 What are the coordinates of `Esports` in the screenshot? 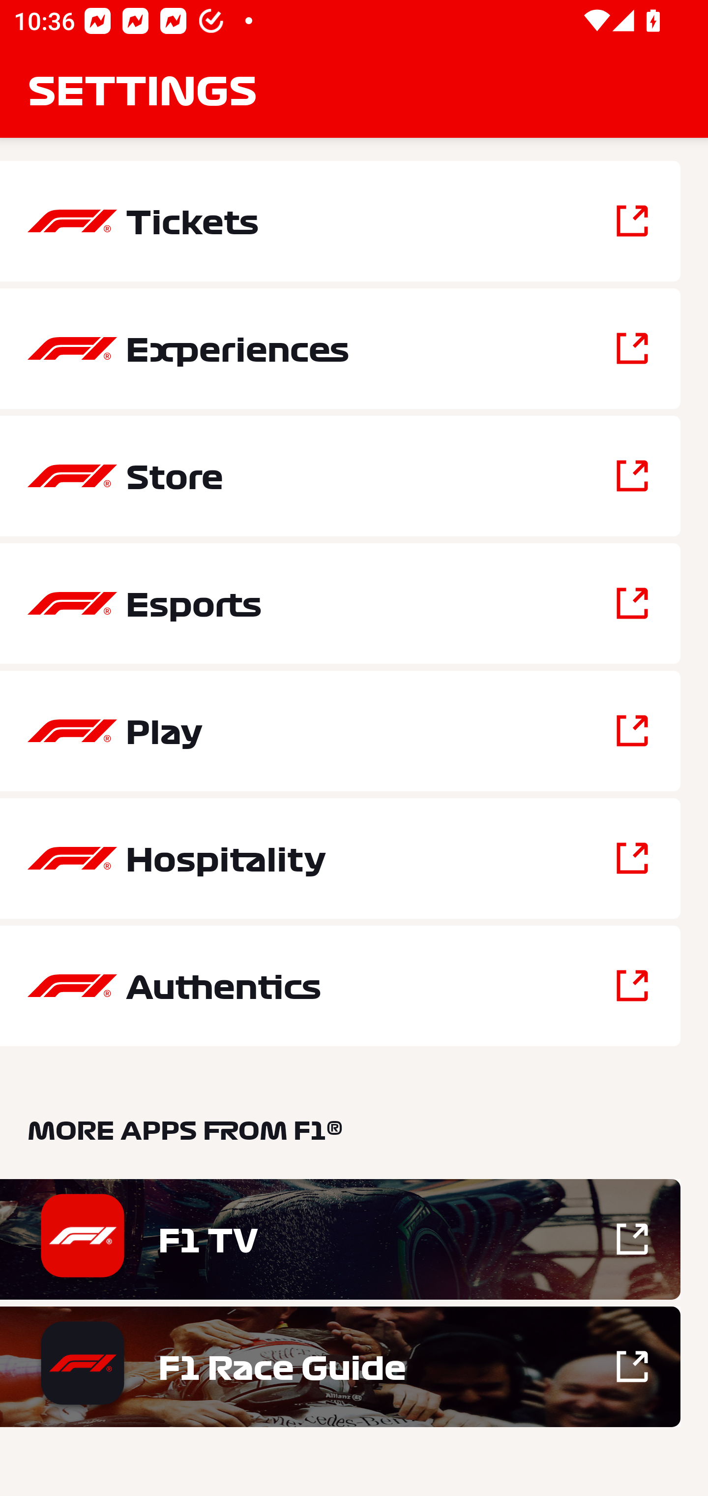 It's located at (340, 603).